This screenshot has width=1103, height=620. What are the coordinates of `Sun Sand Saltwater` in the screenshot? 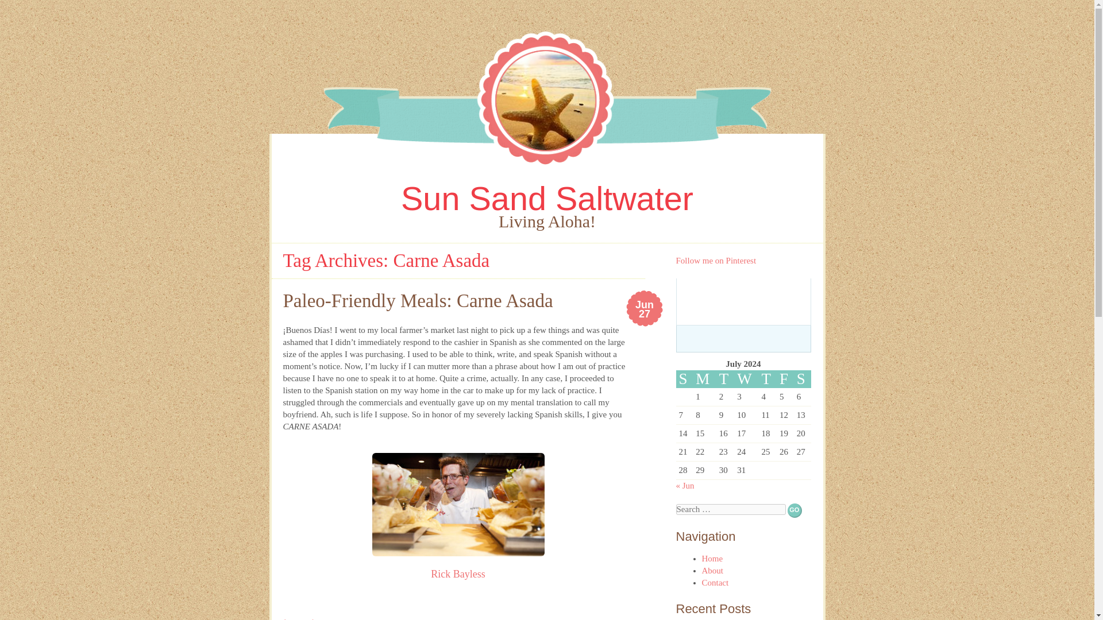 It's located at (768, 379).